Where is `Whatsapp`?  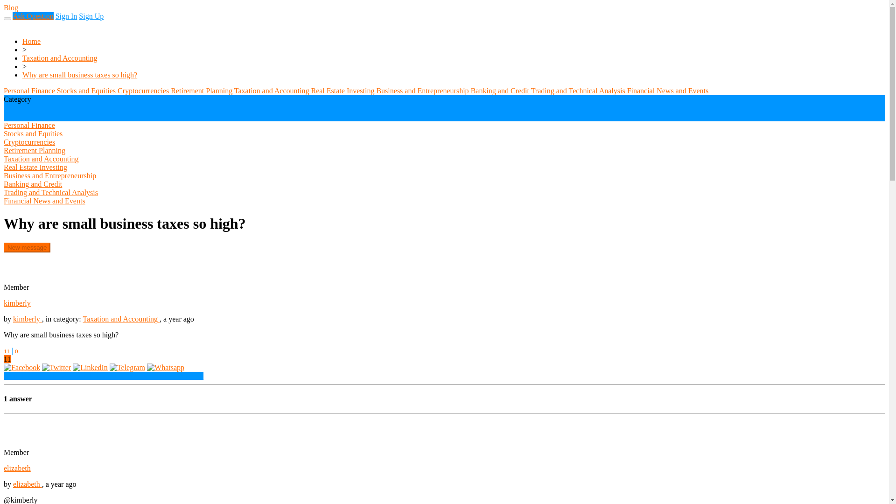
Whatsapp is located at coordinates (165, 367).